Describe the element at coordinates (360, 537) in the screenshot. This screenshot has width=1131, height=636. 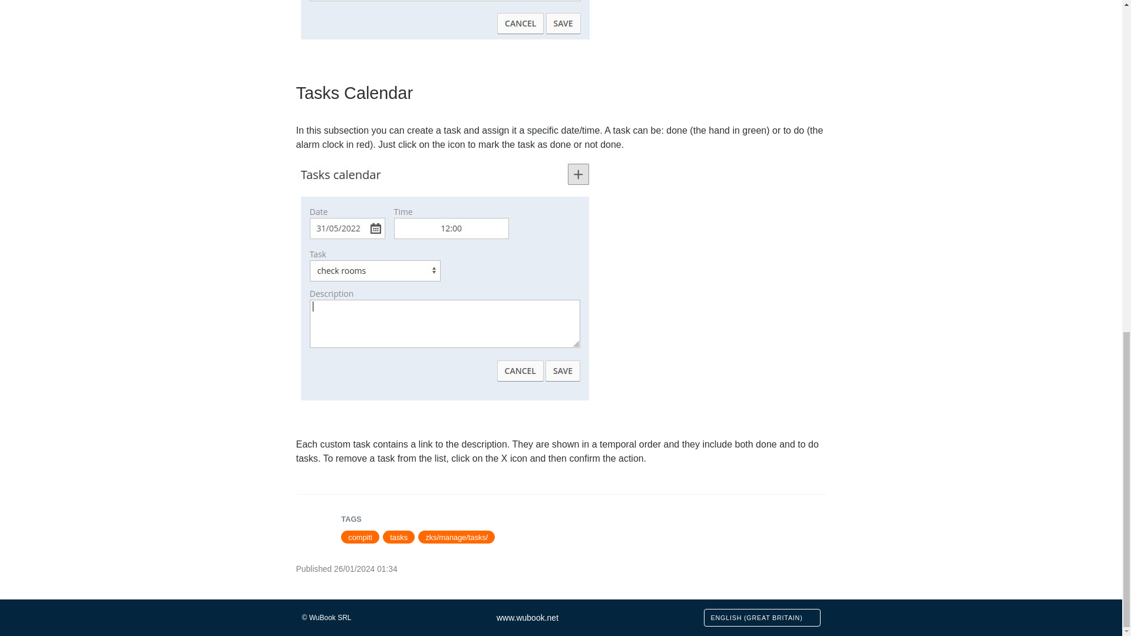
I see `compiti` at that location.